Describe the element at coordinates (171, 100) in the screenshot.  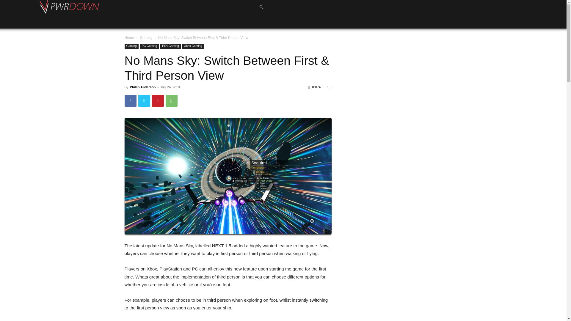
I see `WhatsApp` at that location.